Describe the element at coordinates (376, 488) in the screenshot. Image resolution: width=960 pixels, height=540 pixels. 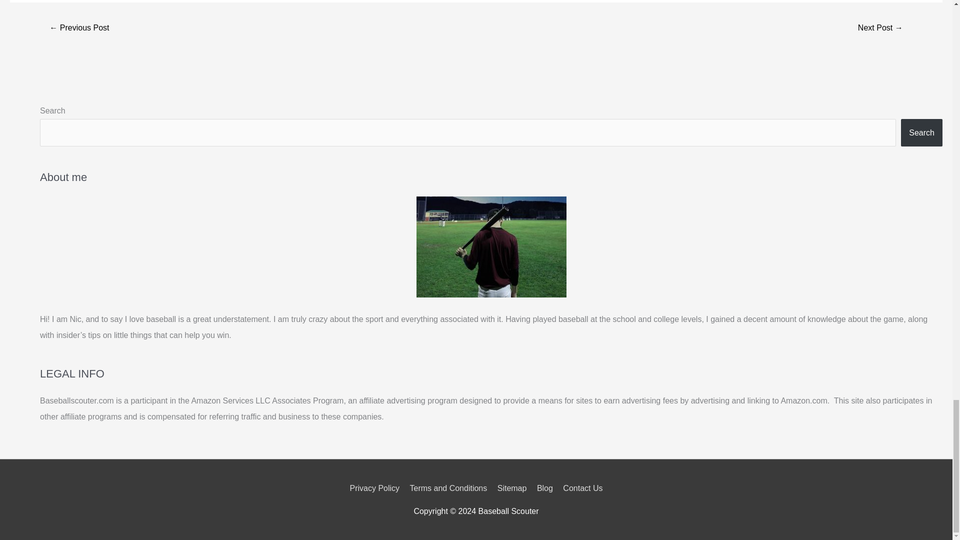
I see `Privacy Policy` at that location.